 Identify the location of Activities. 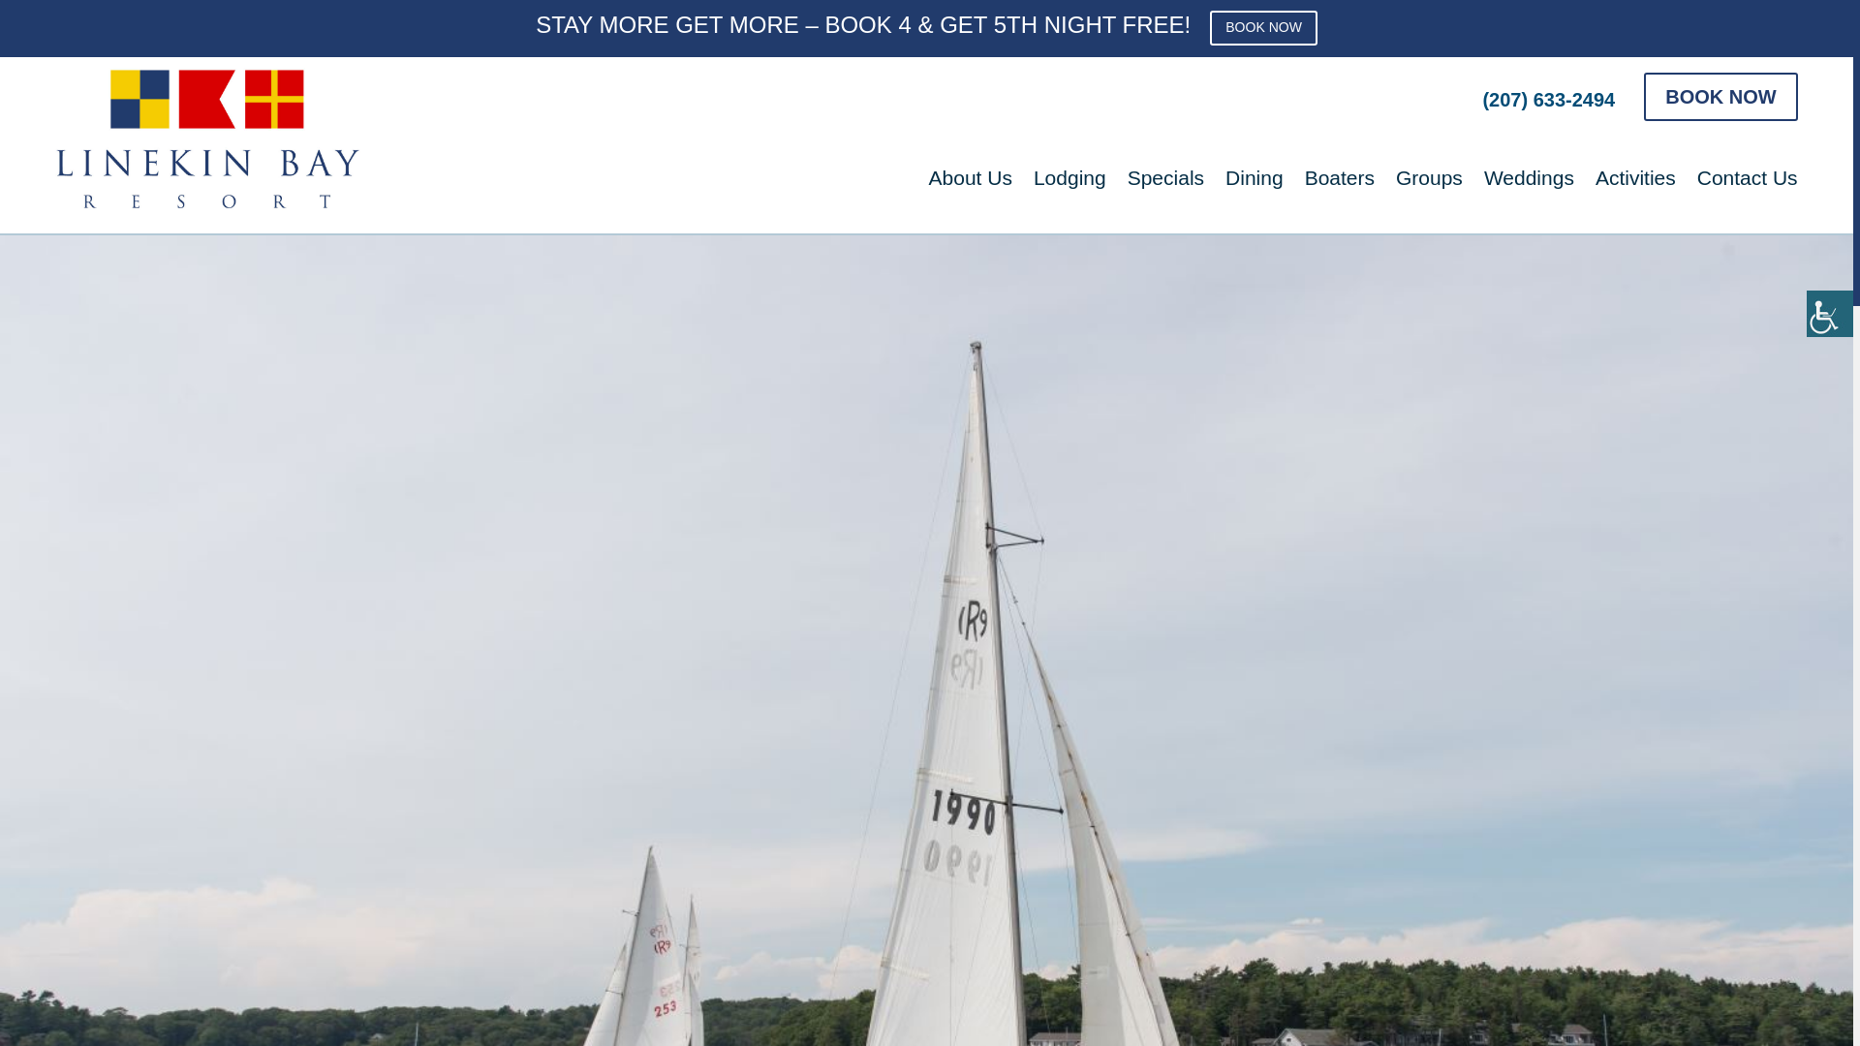
(1635, 190).